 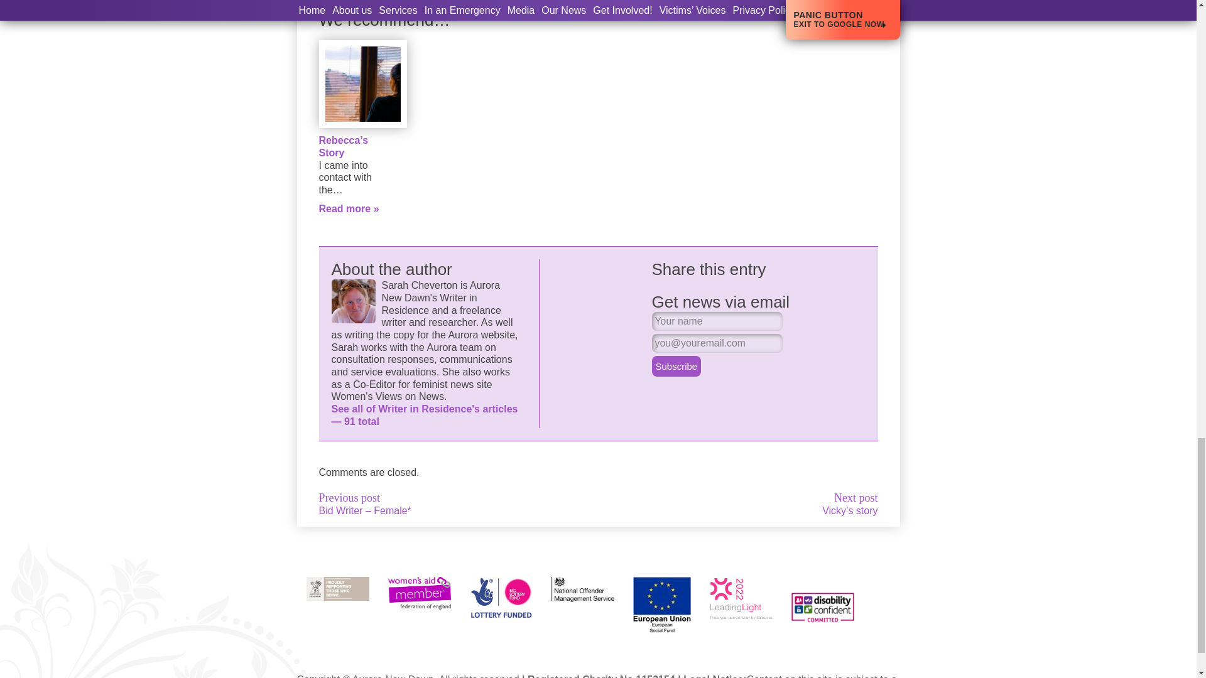 I want to click on Subscribe, so click(x=677, y=367).